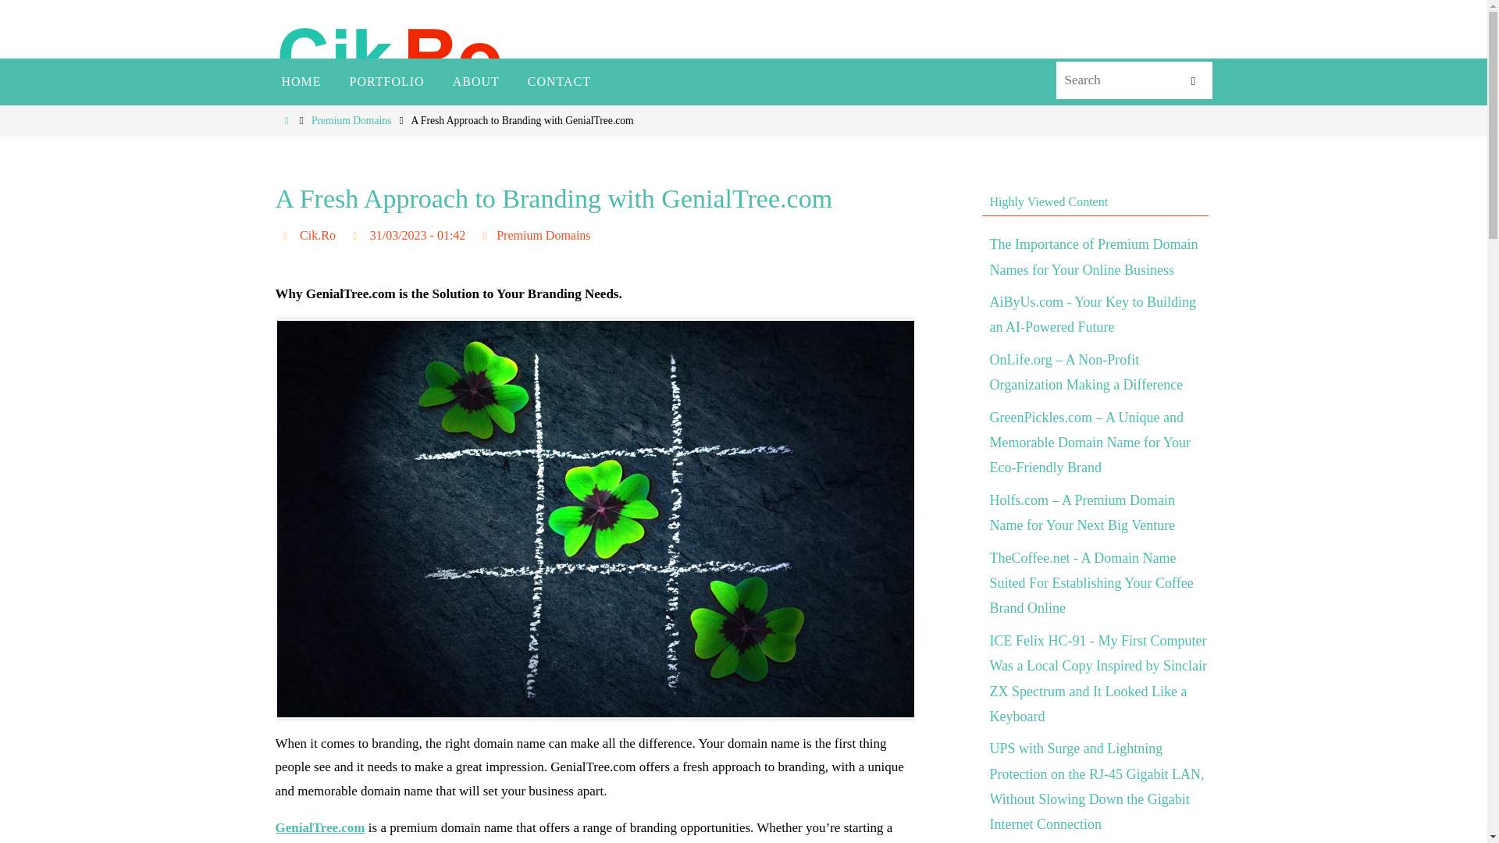  What do you see at coordinates (543, 236) in the screenshot?
I see `Premium Domains` at bounding box center [543, 236].